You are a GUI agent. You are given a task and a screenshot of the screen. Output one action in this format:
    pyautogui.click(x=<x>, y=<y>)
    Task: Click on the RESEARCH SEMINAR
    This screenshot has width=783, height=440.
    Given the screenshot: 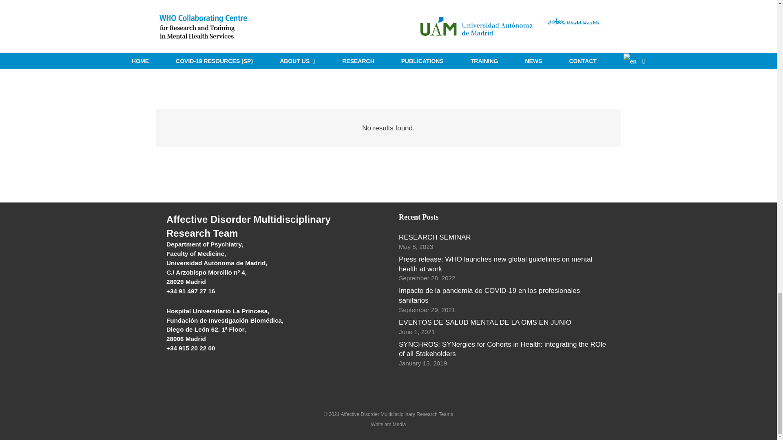 What is the action you would take?
    pyautogui.click(x=435, y=237)
    